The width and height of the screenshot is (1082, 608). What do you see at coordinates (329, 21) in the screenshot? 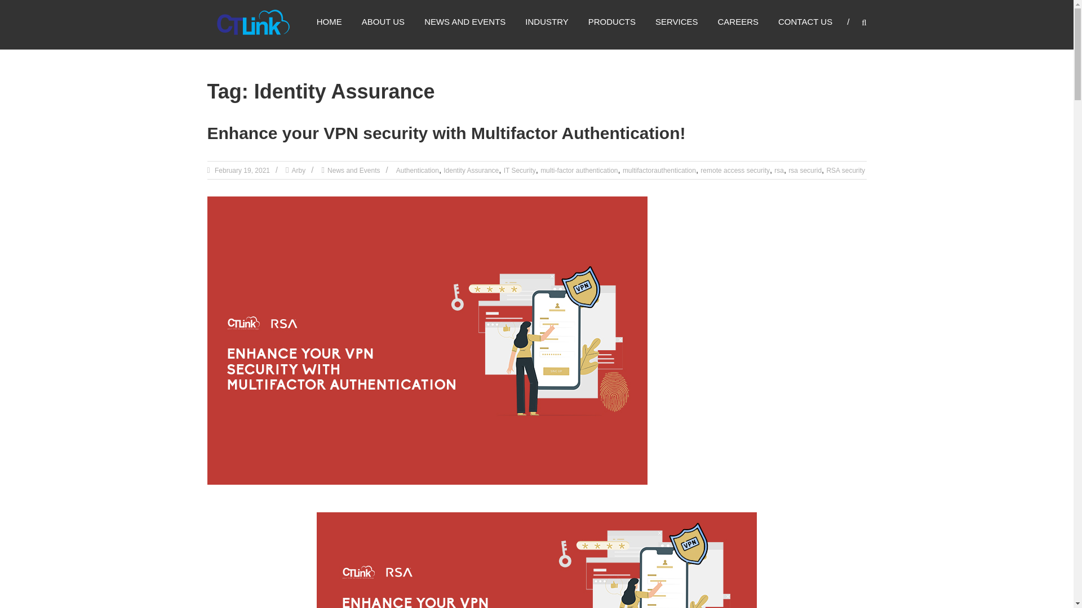
I see `HOME` at bounding box center [329, 21].